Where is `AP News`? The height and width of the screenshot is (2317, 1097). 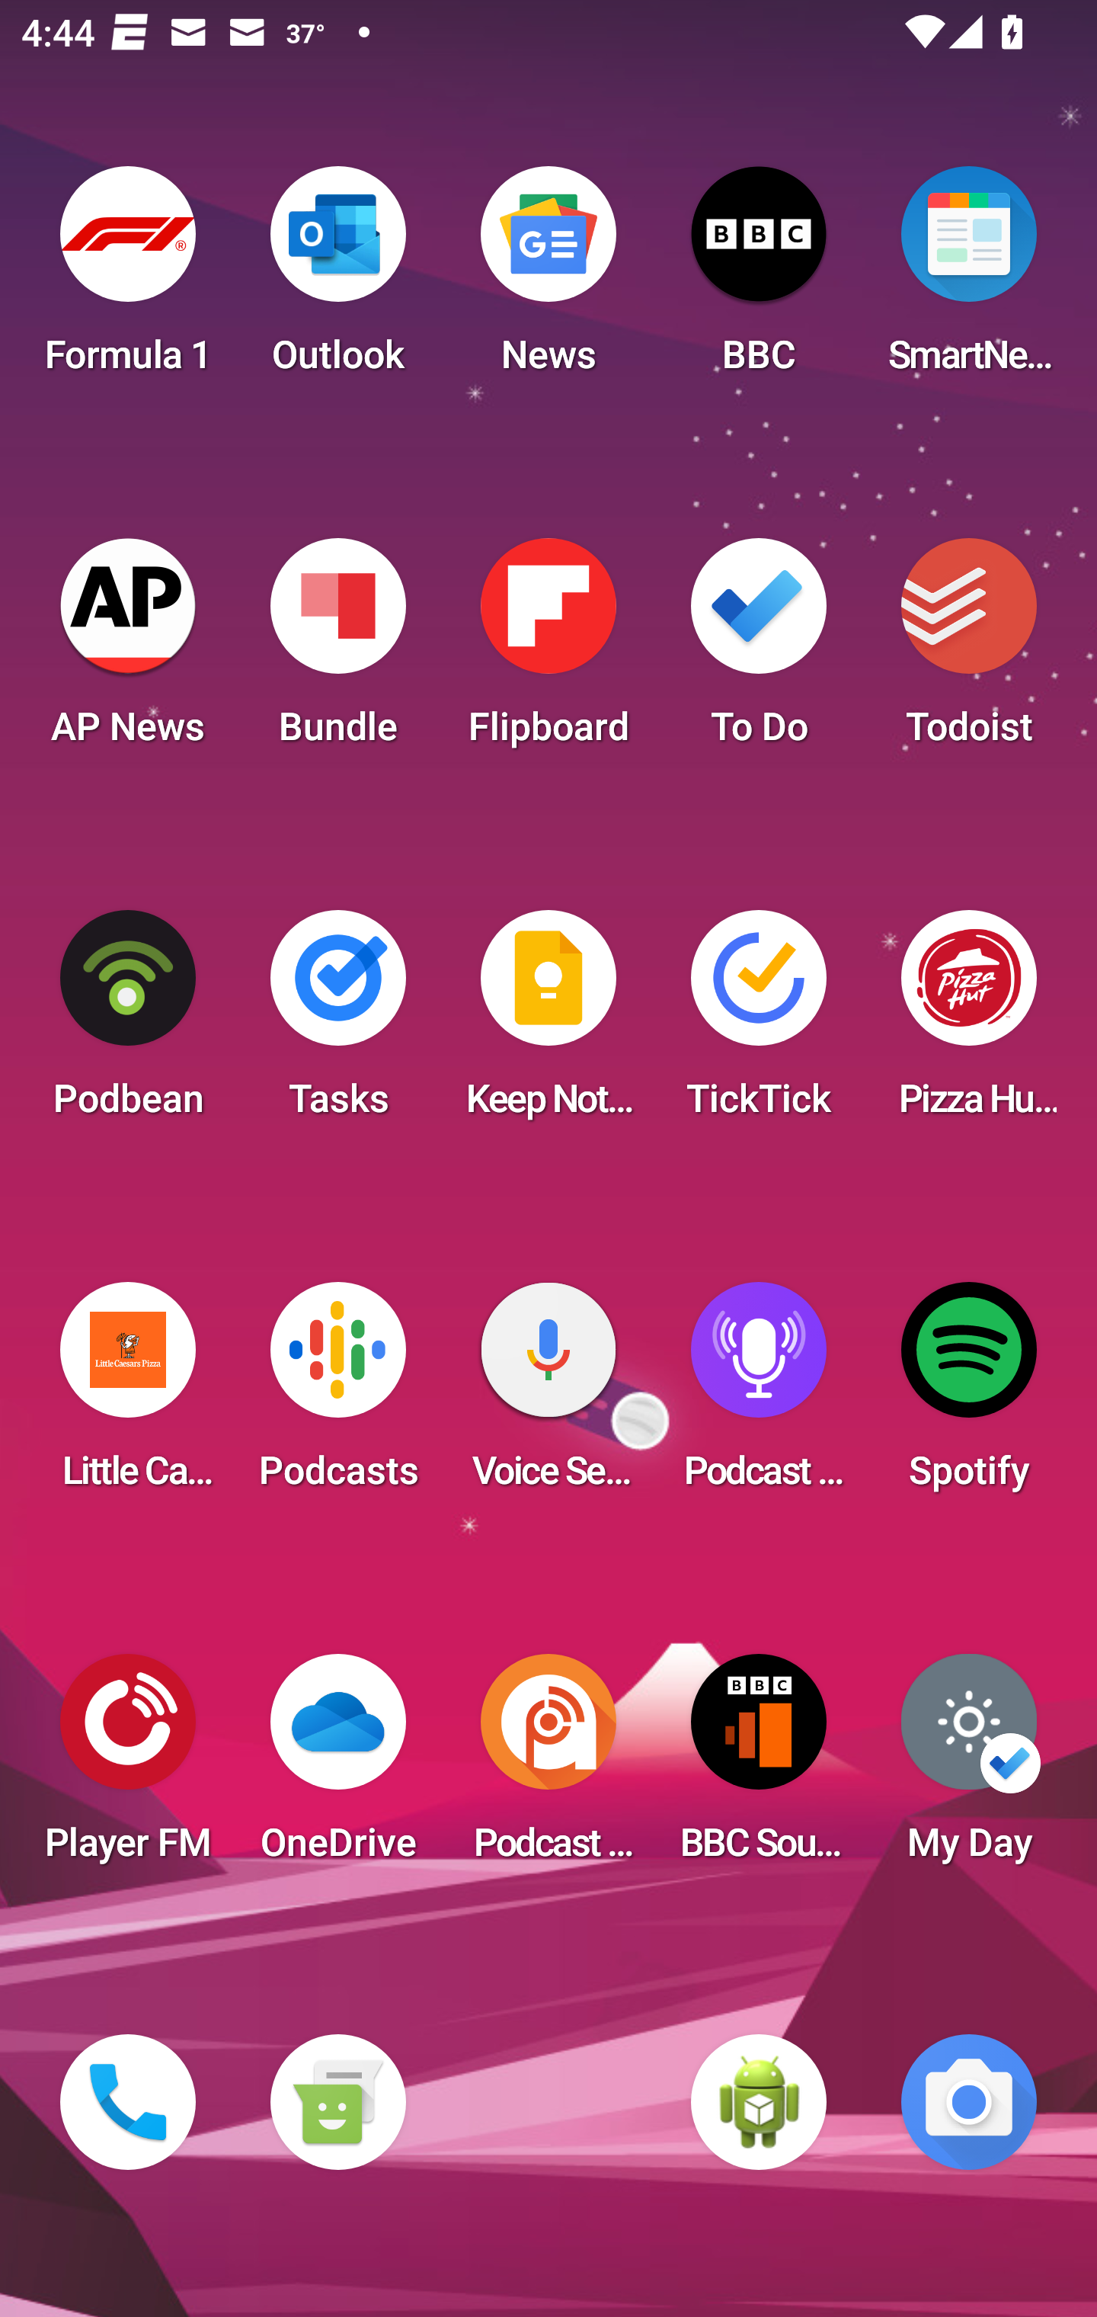
AP News is located at coordinates (128, 651).